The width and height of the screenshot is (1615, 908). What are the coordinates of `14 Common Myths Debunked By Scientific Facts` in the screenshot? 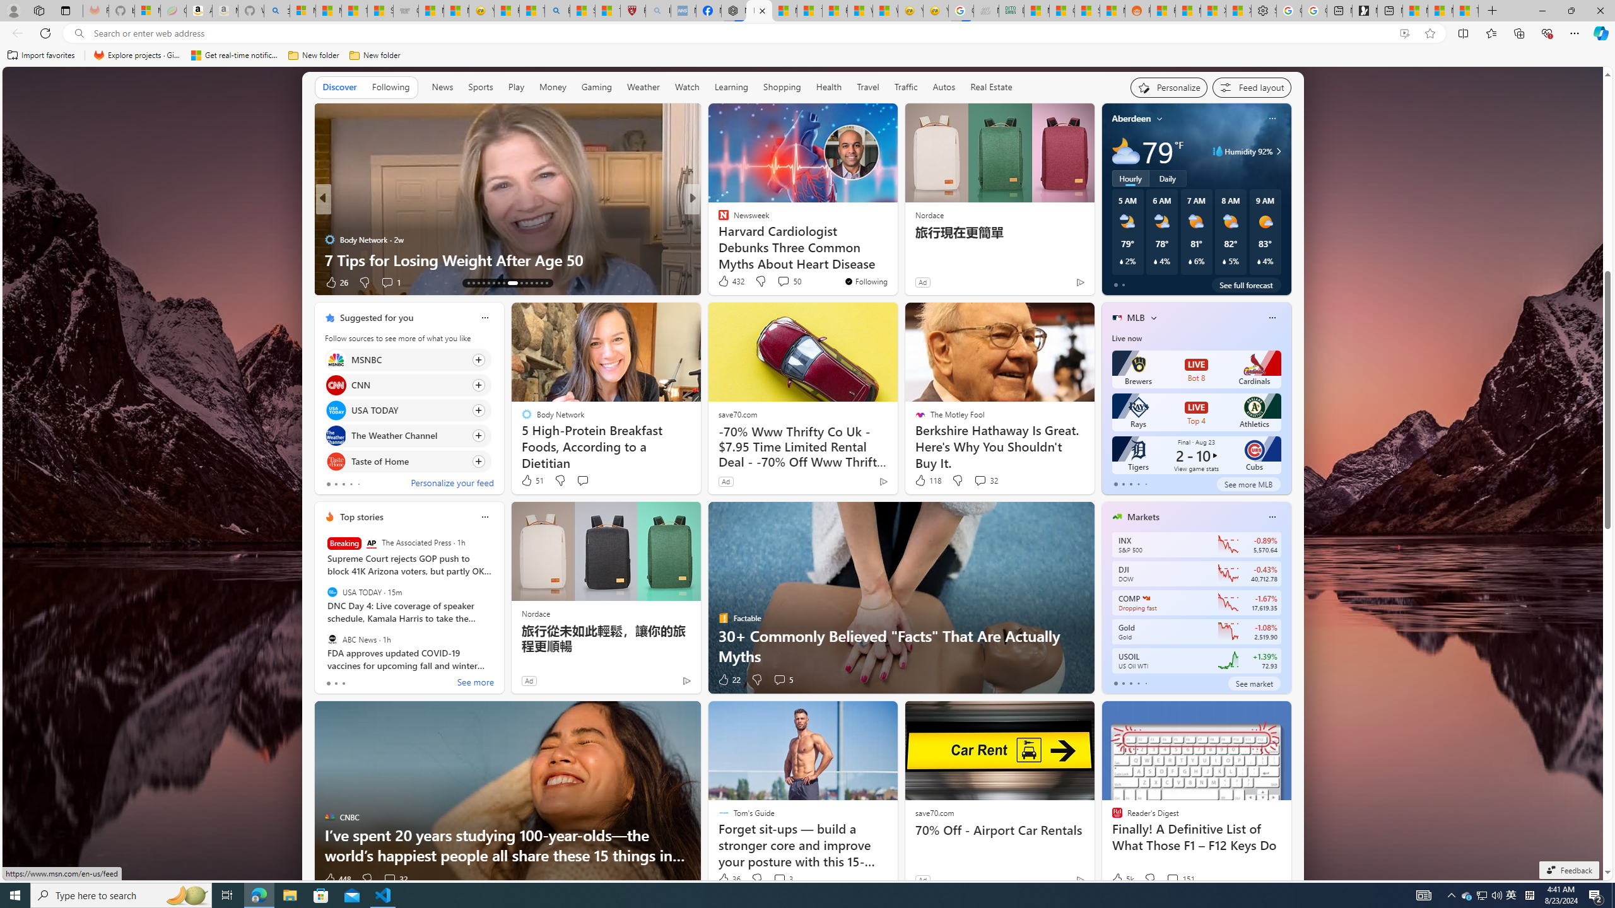 It's located at (809, 11).